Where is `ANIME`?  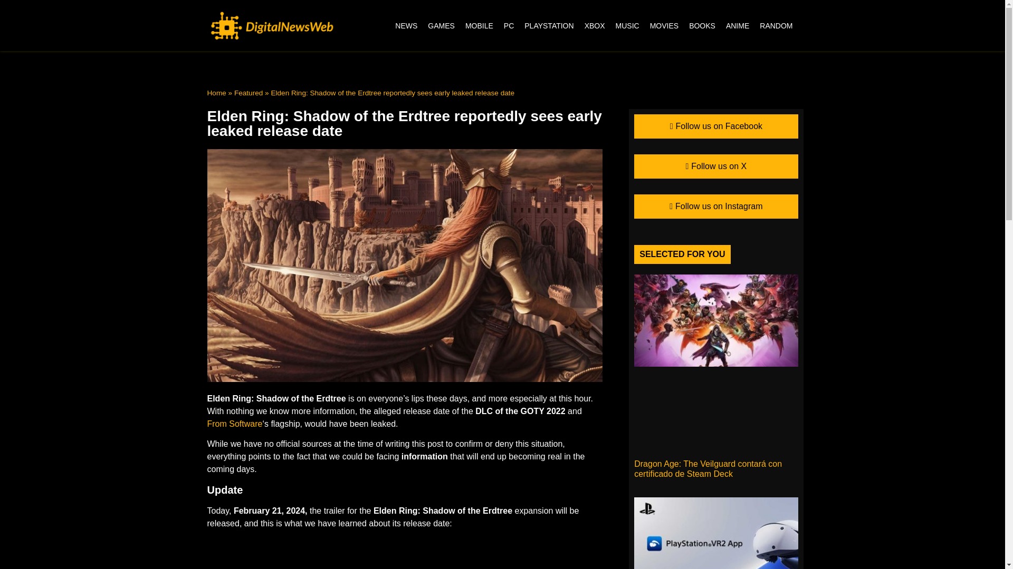 ANIME is located at coordinates (738, 25).